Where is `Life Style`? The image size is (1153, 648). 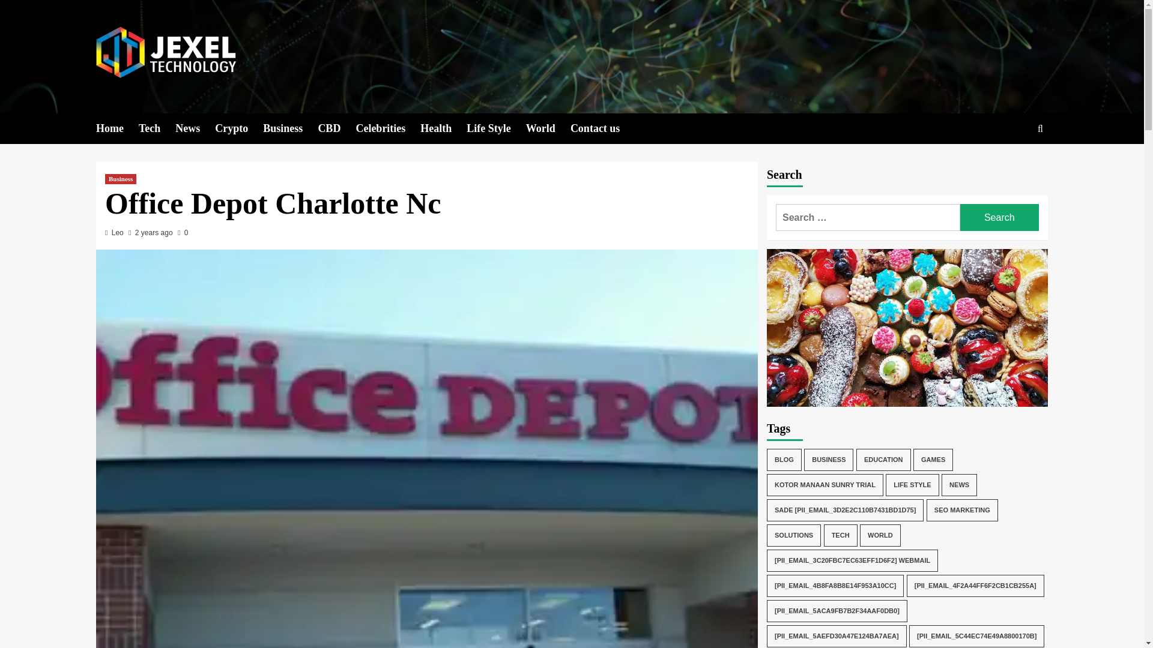 Life Style is located at coordinates (496, 128).